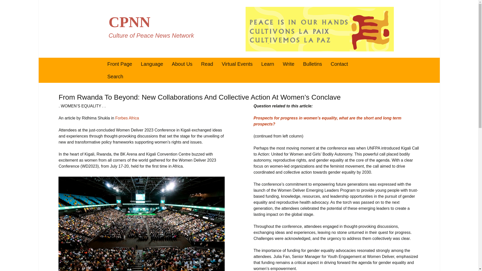  I want to click on Language, so click(152, 64).